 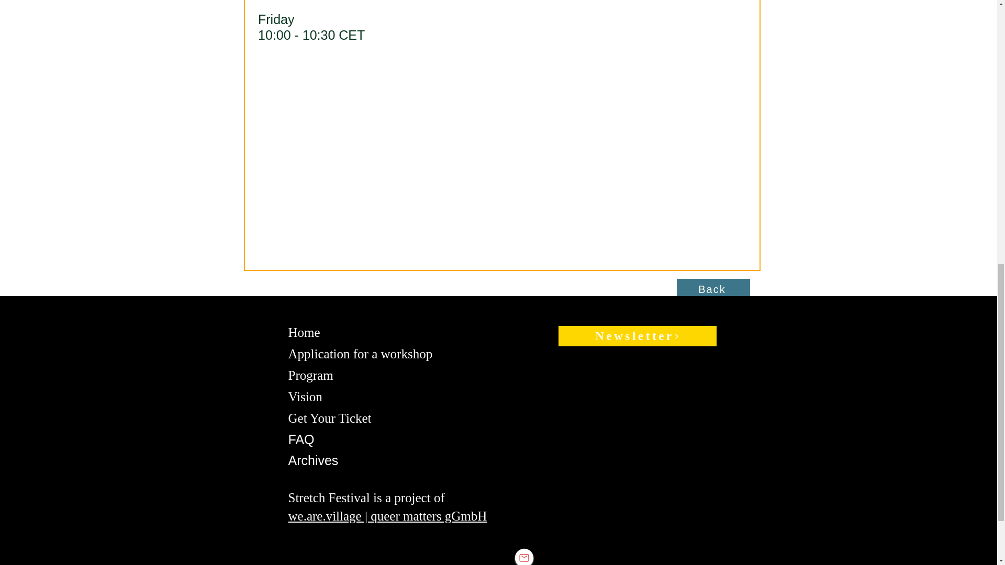 I want to click on Get Your Ticket, so click(x=329, y=418).